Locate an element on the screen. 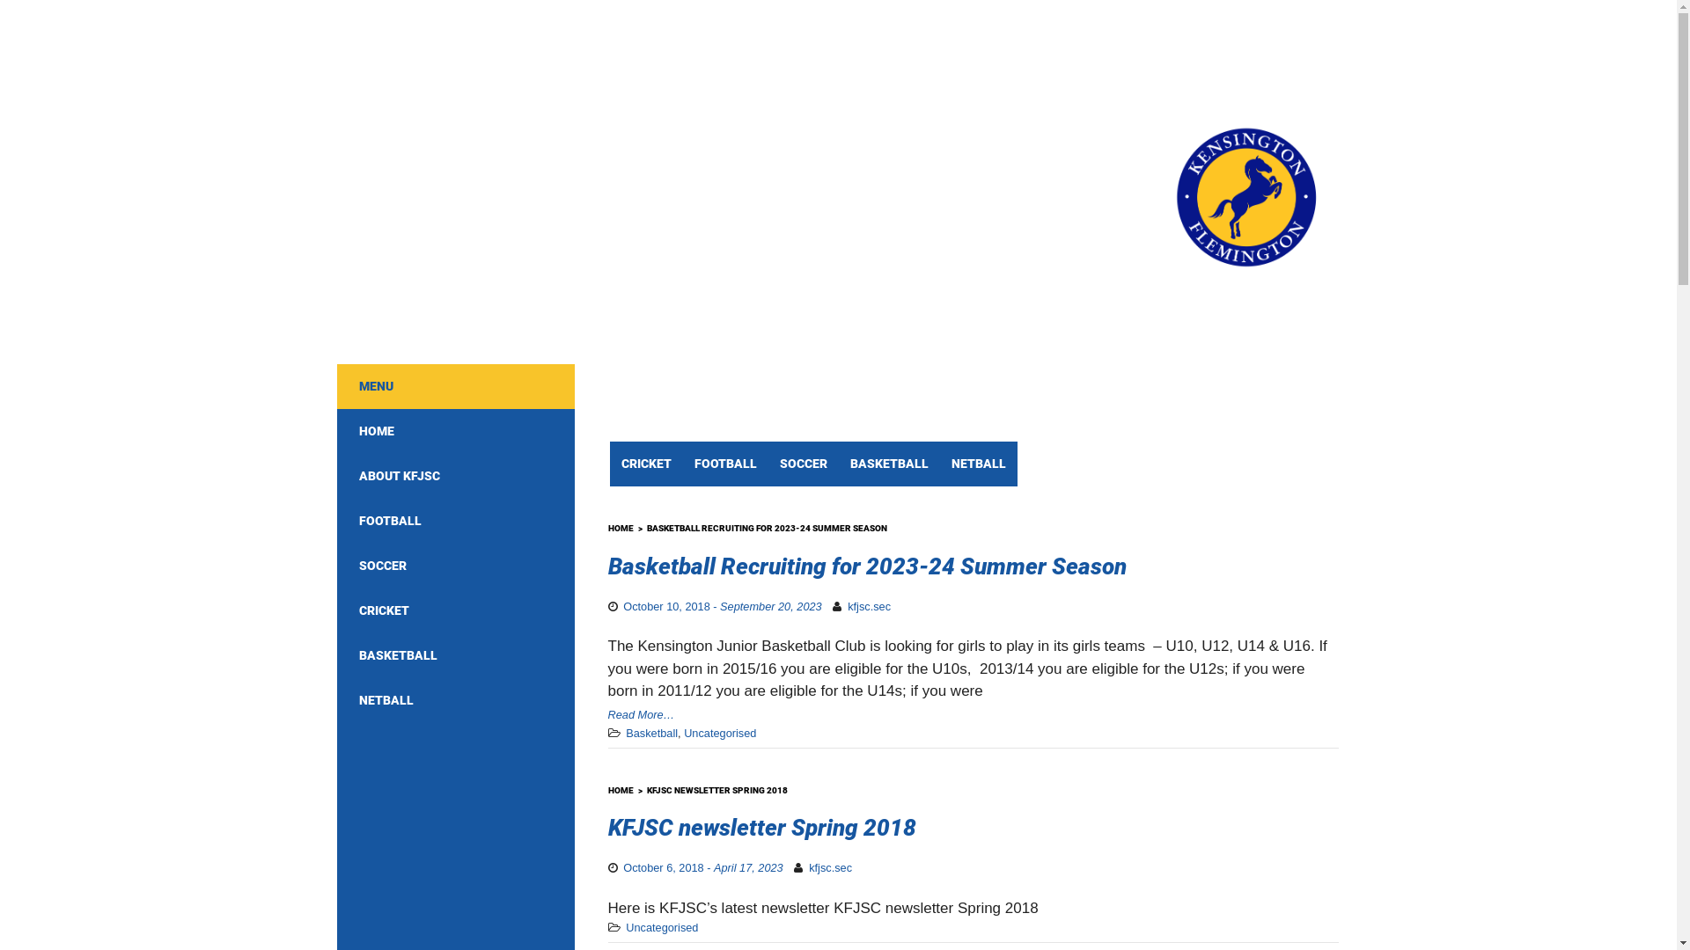  CRICKET is located at coordinates (455, 610).